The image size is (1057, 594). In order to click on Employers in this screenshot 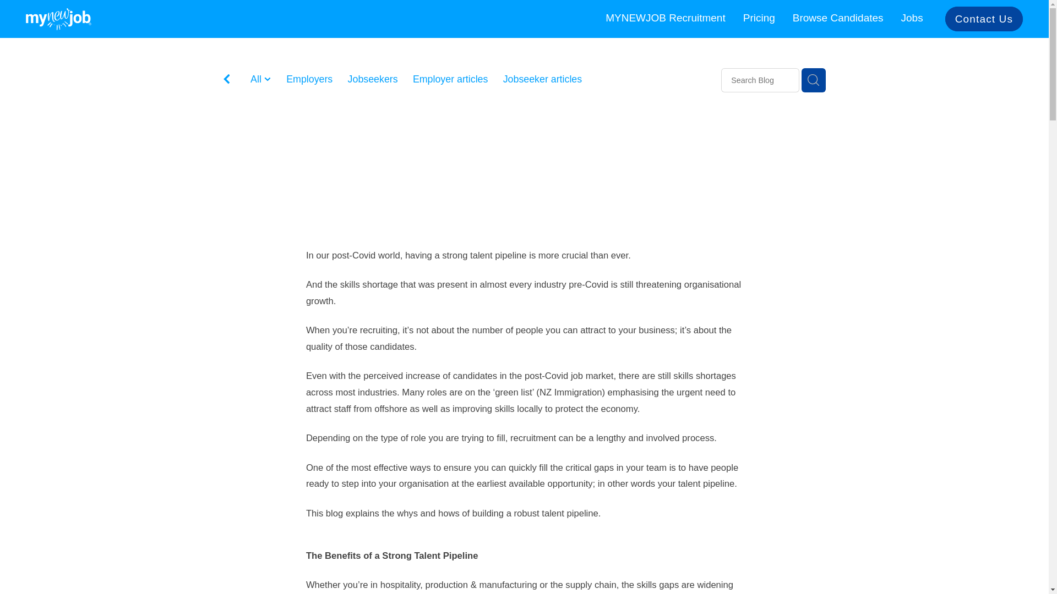, I will do `click(309, 79)`.